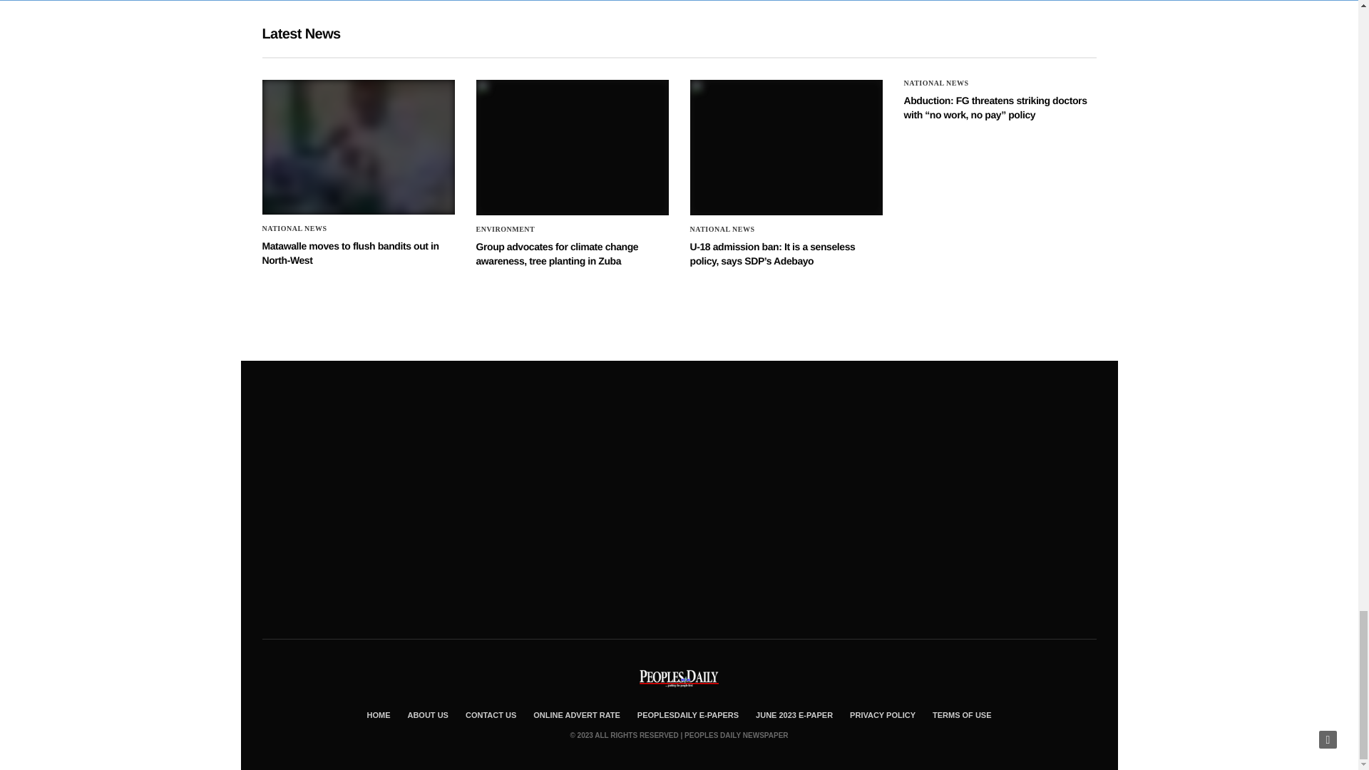 The image size is (1369, 770). What do you see at coordinates (722, 230) in the screenshot?
I see `National News` at bounding box center [722, 230].